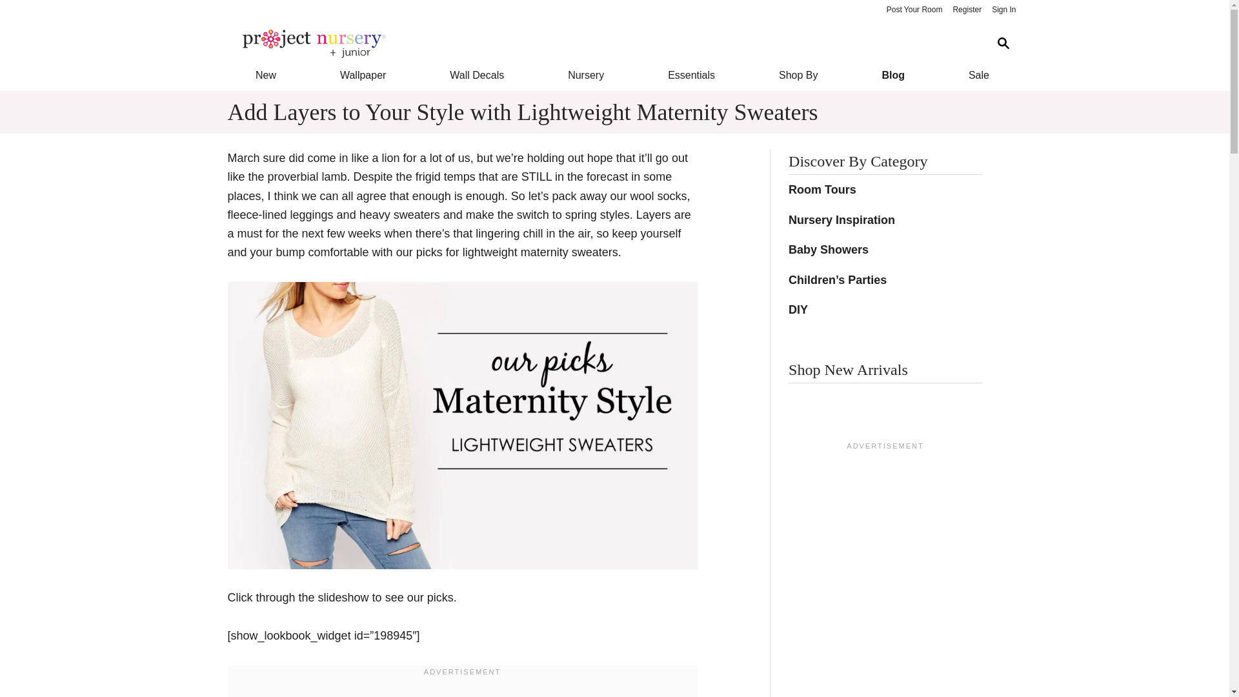 This screenshot has width=1239, height=697. What do you see at coordinates (914, 10) in the screenshot?
I see `Post Your Room` at bounding box center [914, 10].